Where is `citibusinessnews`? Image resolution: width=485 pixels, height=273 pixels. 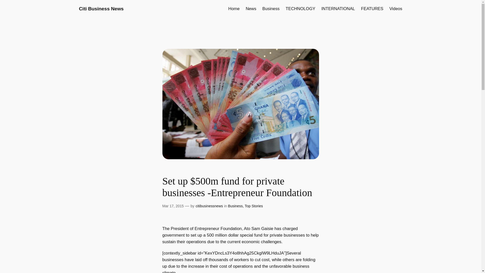 citibusinessnews is located at coordinates (209, 206).